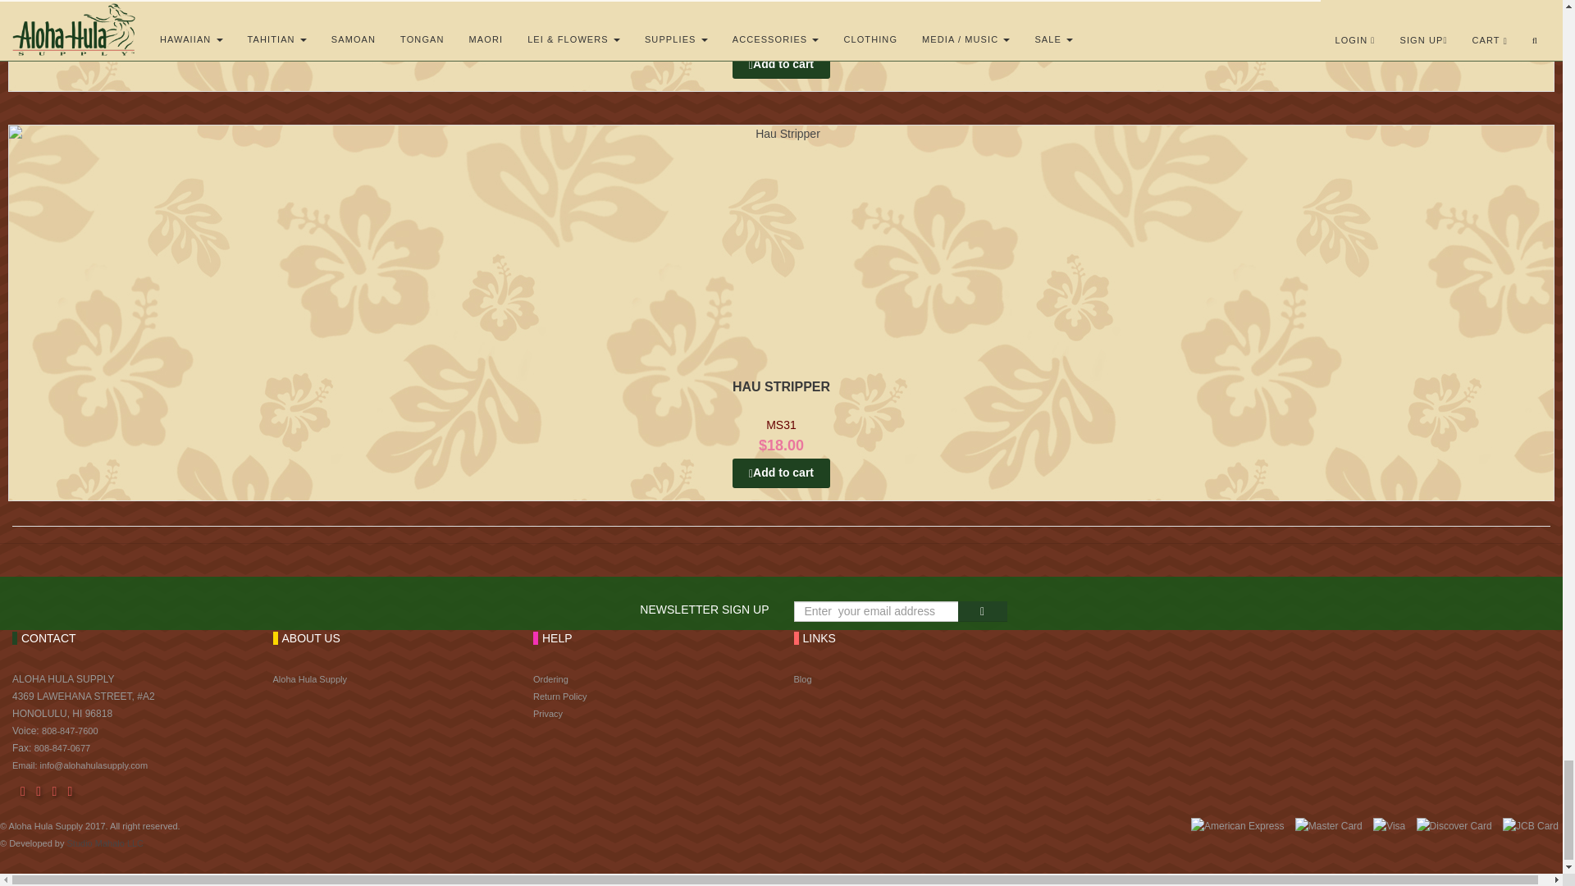 The image size is (1575, 886). I want to click on Visa, so click(1389, 826).